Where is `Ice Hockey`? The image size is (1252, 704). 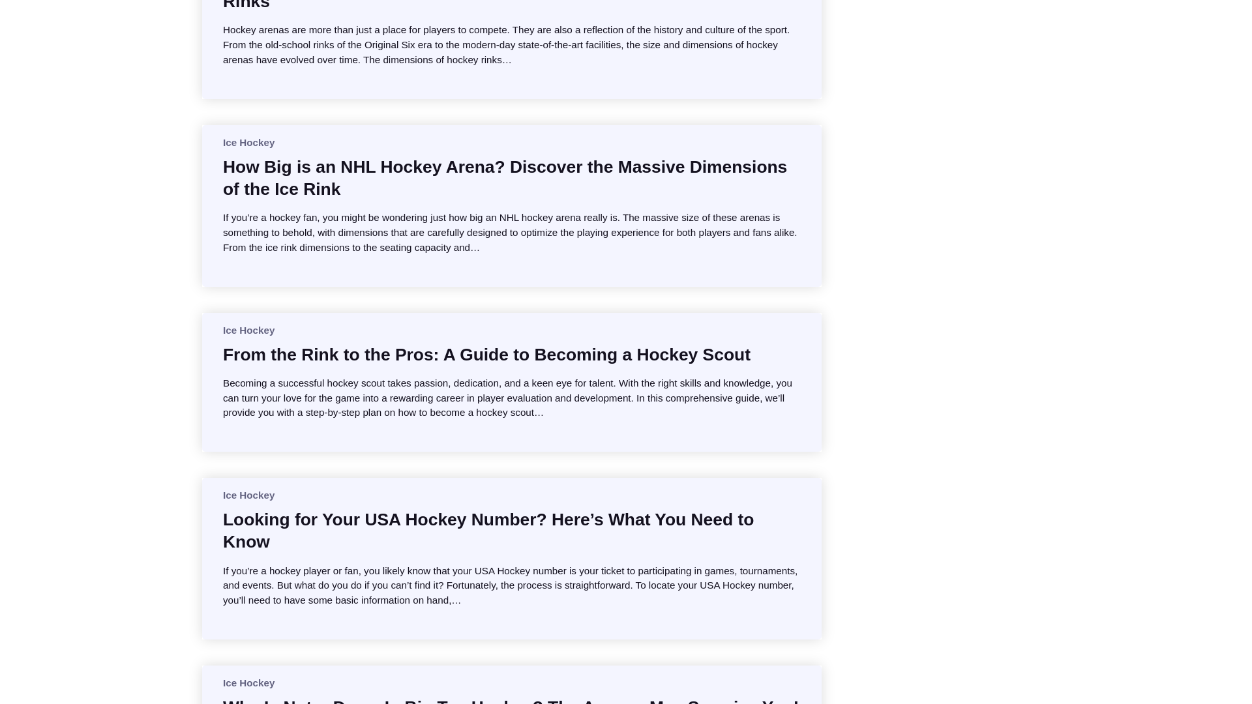 Ice Hockey is located at coordinates (248, 330).